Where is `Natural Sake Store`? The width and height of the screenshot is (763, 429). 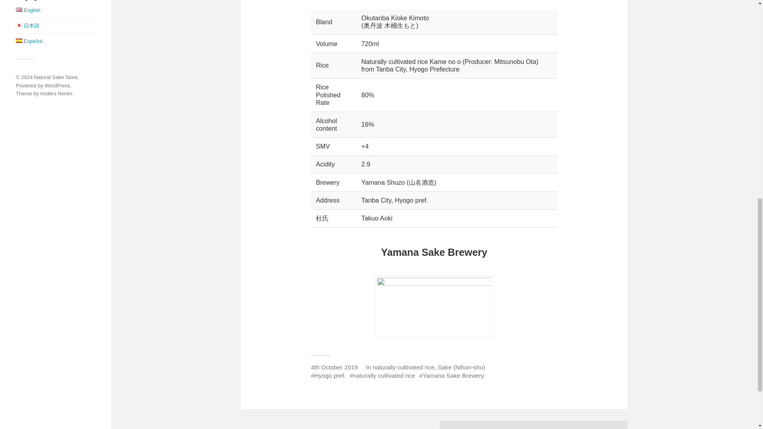
Natural Sake Store is located at coordinates (56, 77).